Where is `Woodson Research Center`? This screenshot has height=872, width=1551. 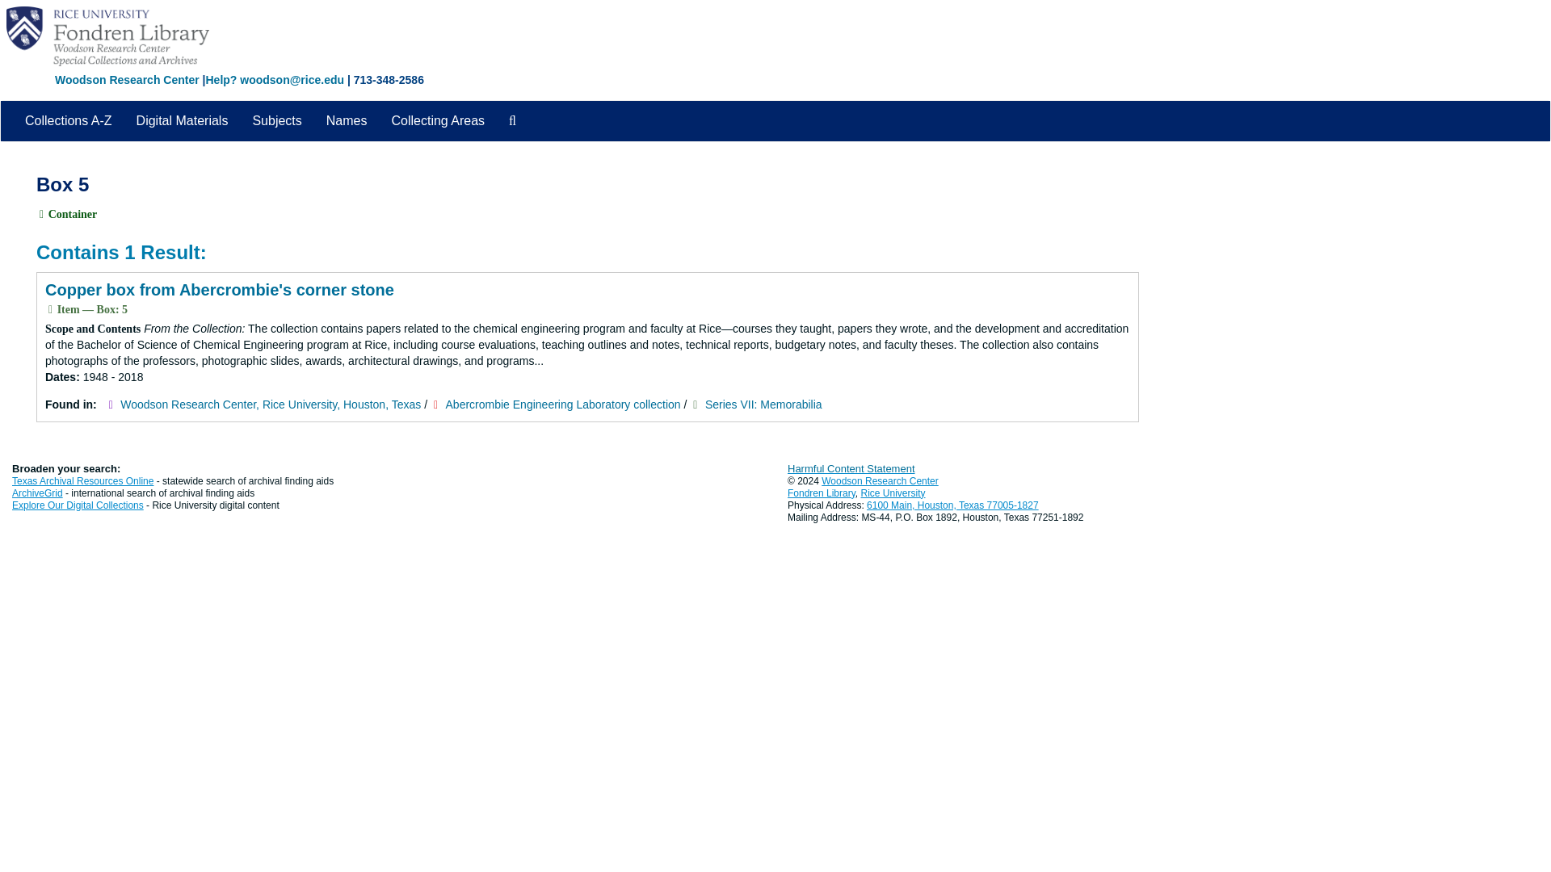 Woodson Research Center is located at coordinates (880, 480).